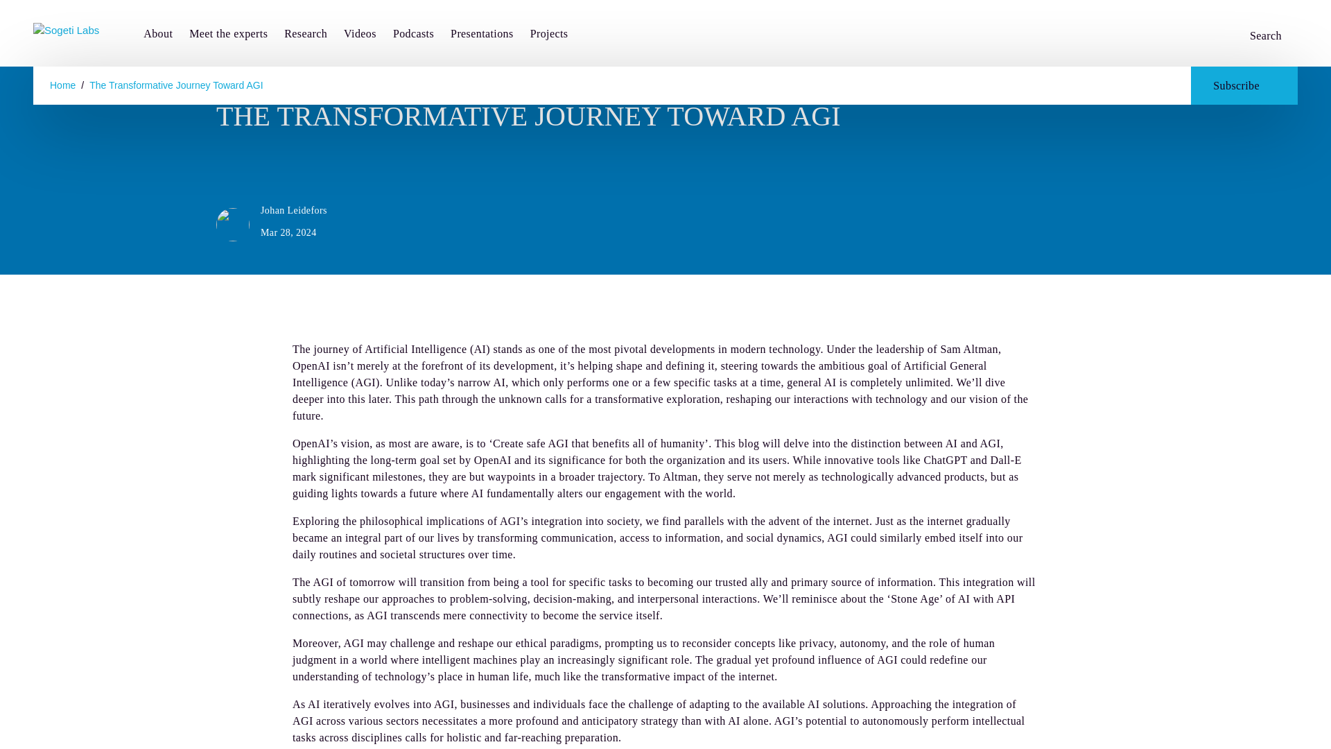 This screenshot has width=1331, height=749. What do you see at coordinates (158, 35) in the screenshot?
I see `About` at bounding box center [158, 35].